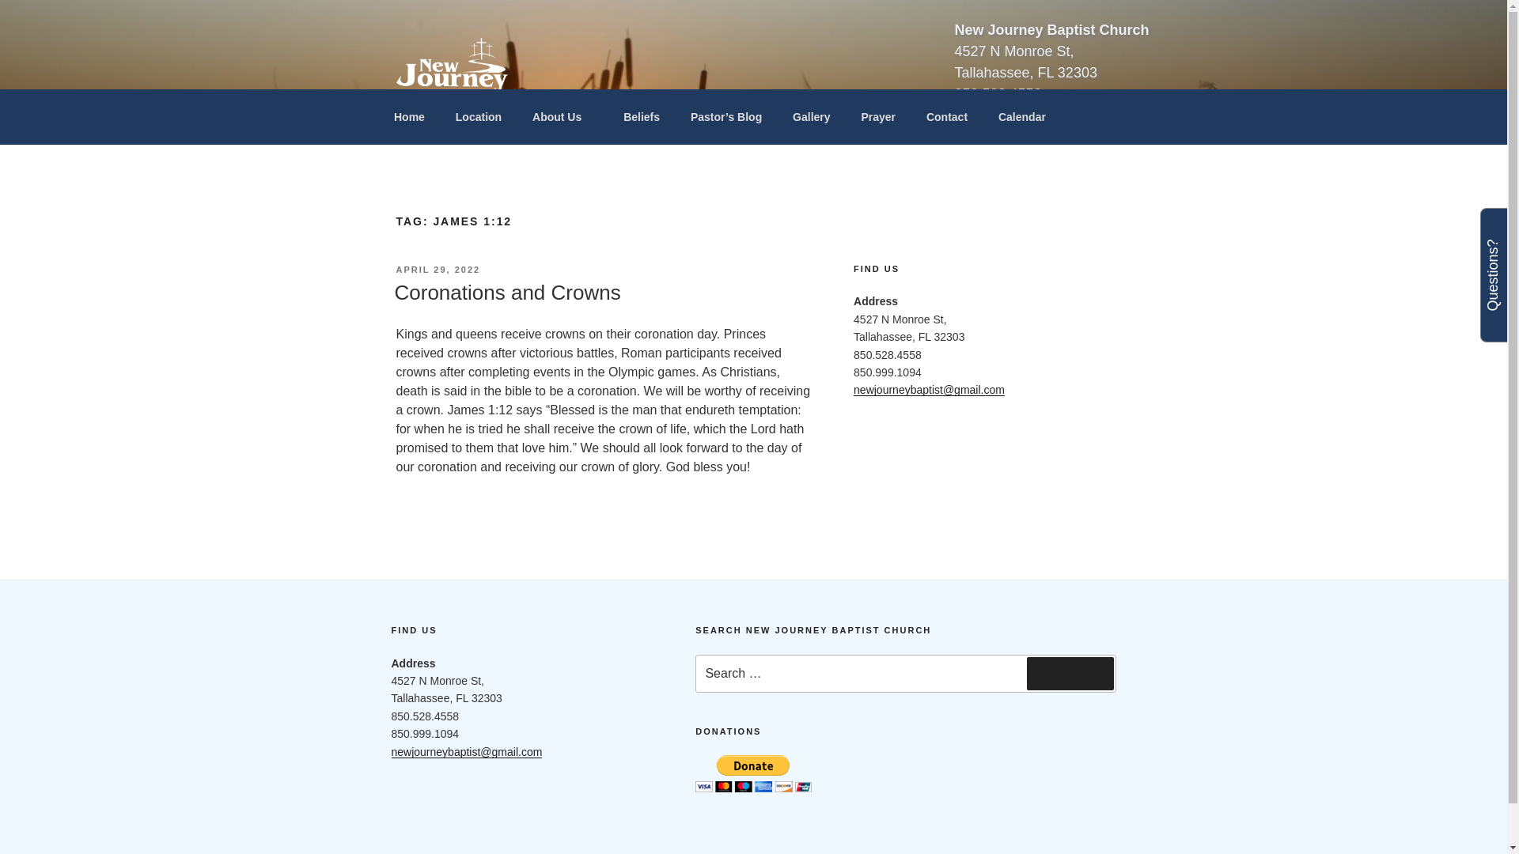  I want to click on Prayer, so click(878, 117).